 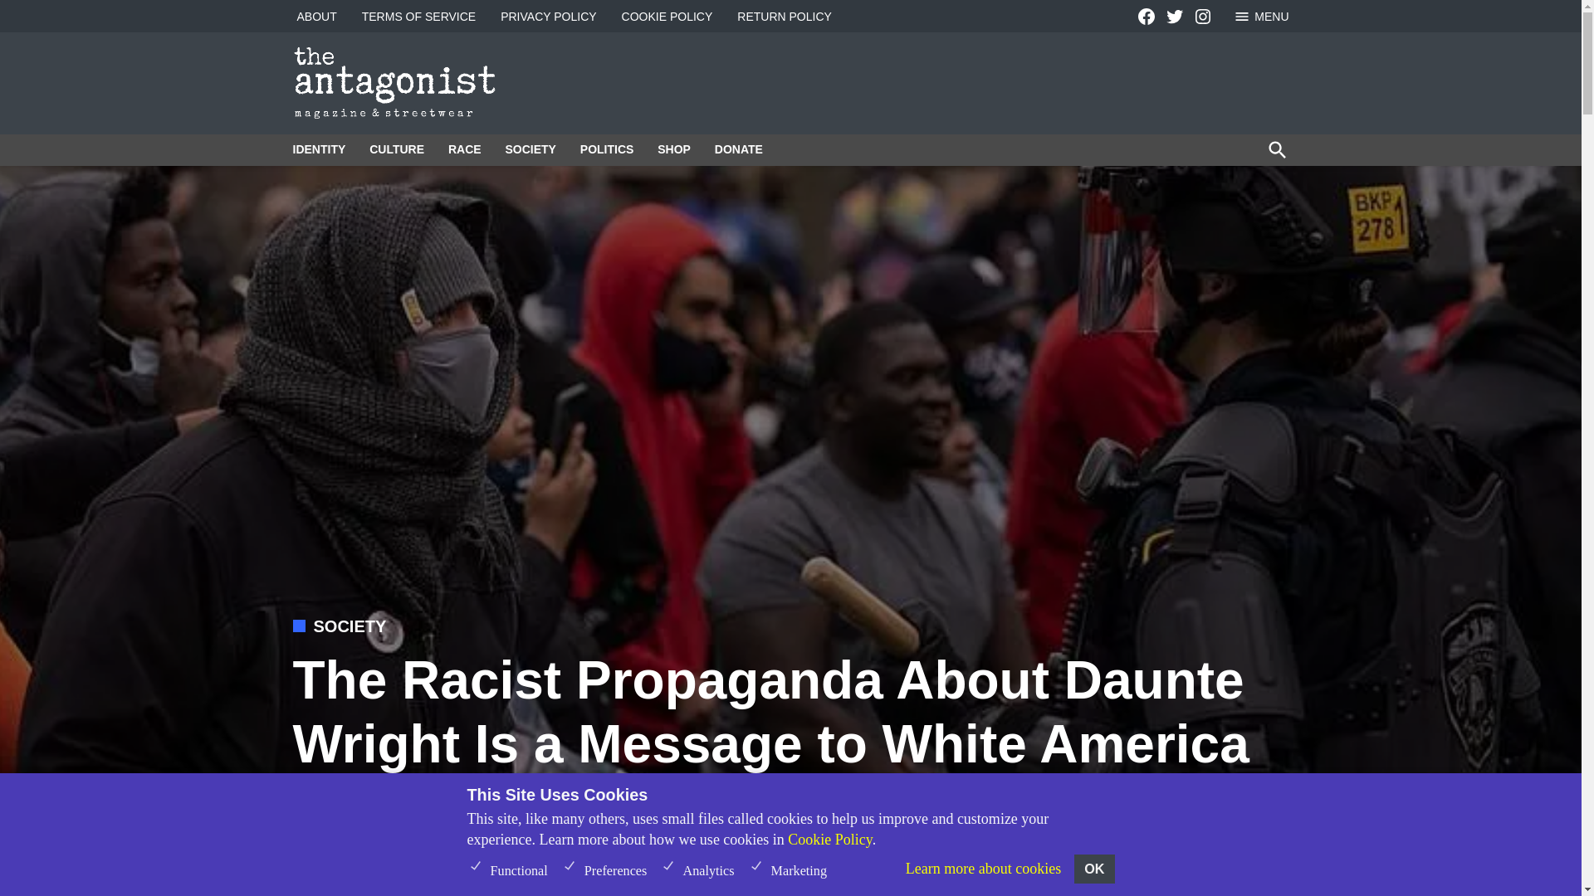 What do you see at coordinates (1117, 816) in the screenshot?
I see `Click to share on Facebook` at bounding box center [1117, 816].